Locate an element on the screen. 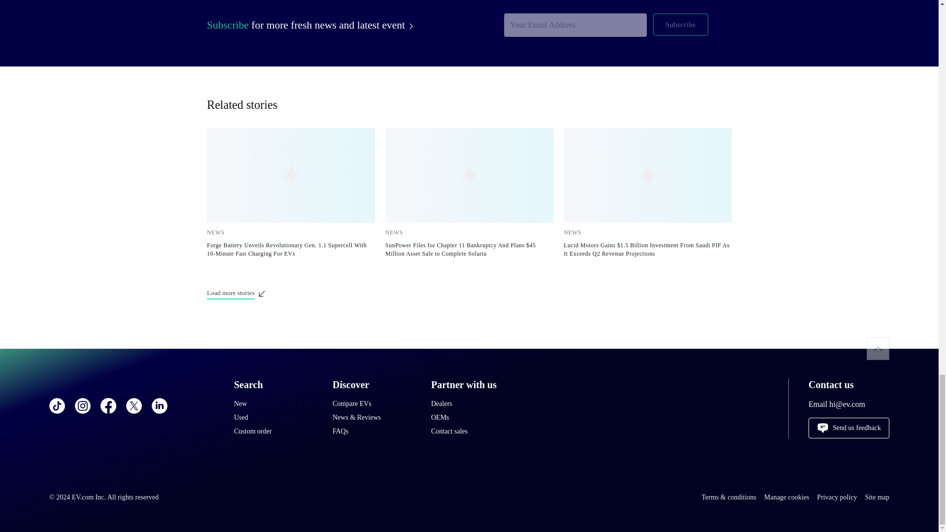 The width and height of the screenshot is (946, 532). Subscribe is located at coordinates (680, 25).